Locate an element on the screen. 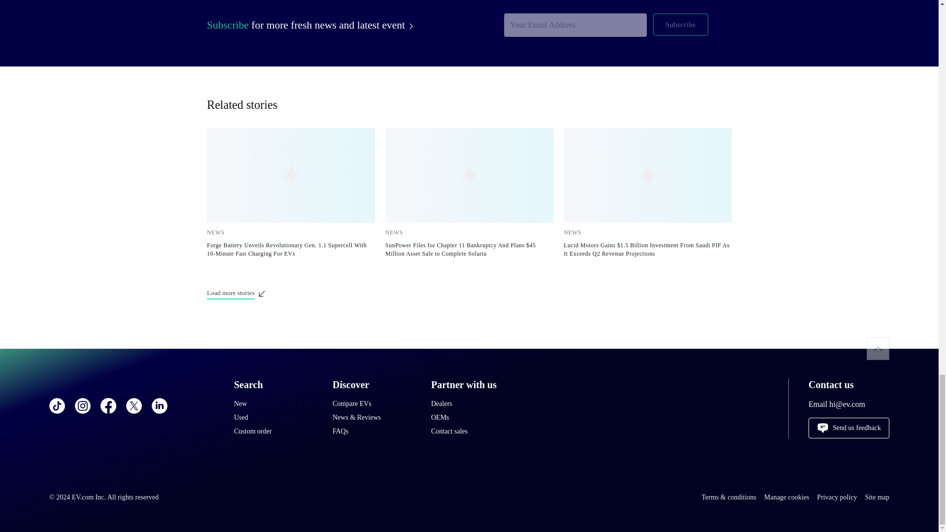 The width and height of the screenshot is (946, 532). Subscribe is located at coordinates (680, 25).